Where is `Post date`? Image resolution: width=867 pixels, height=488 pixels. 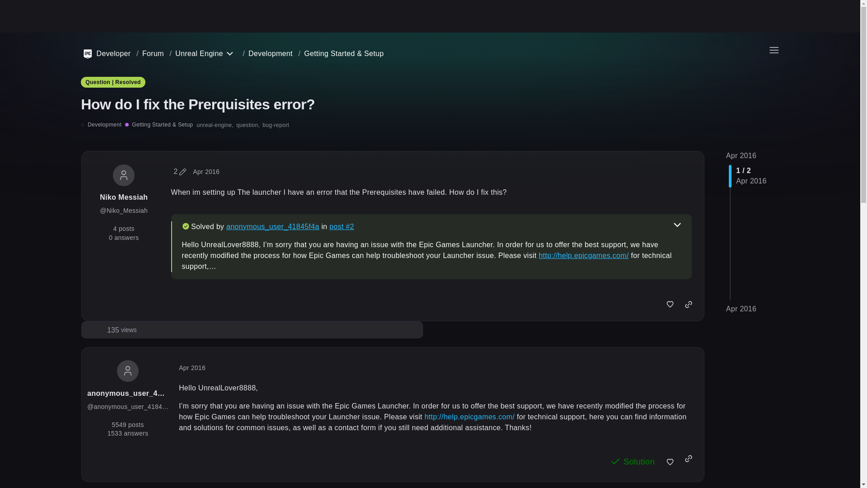
Post date is located at coordinates (199, 54).